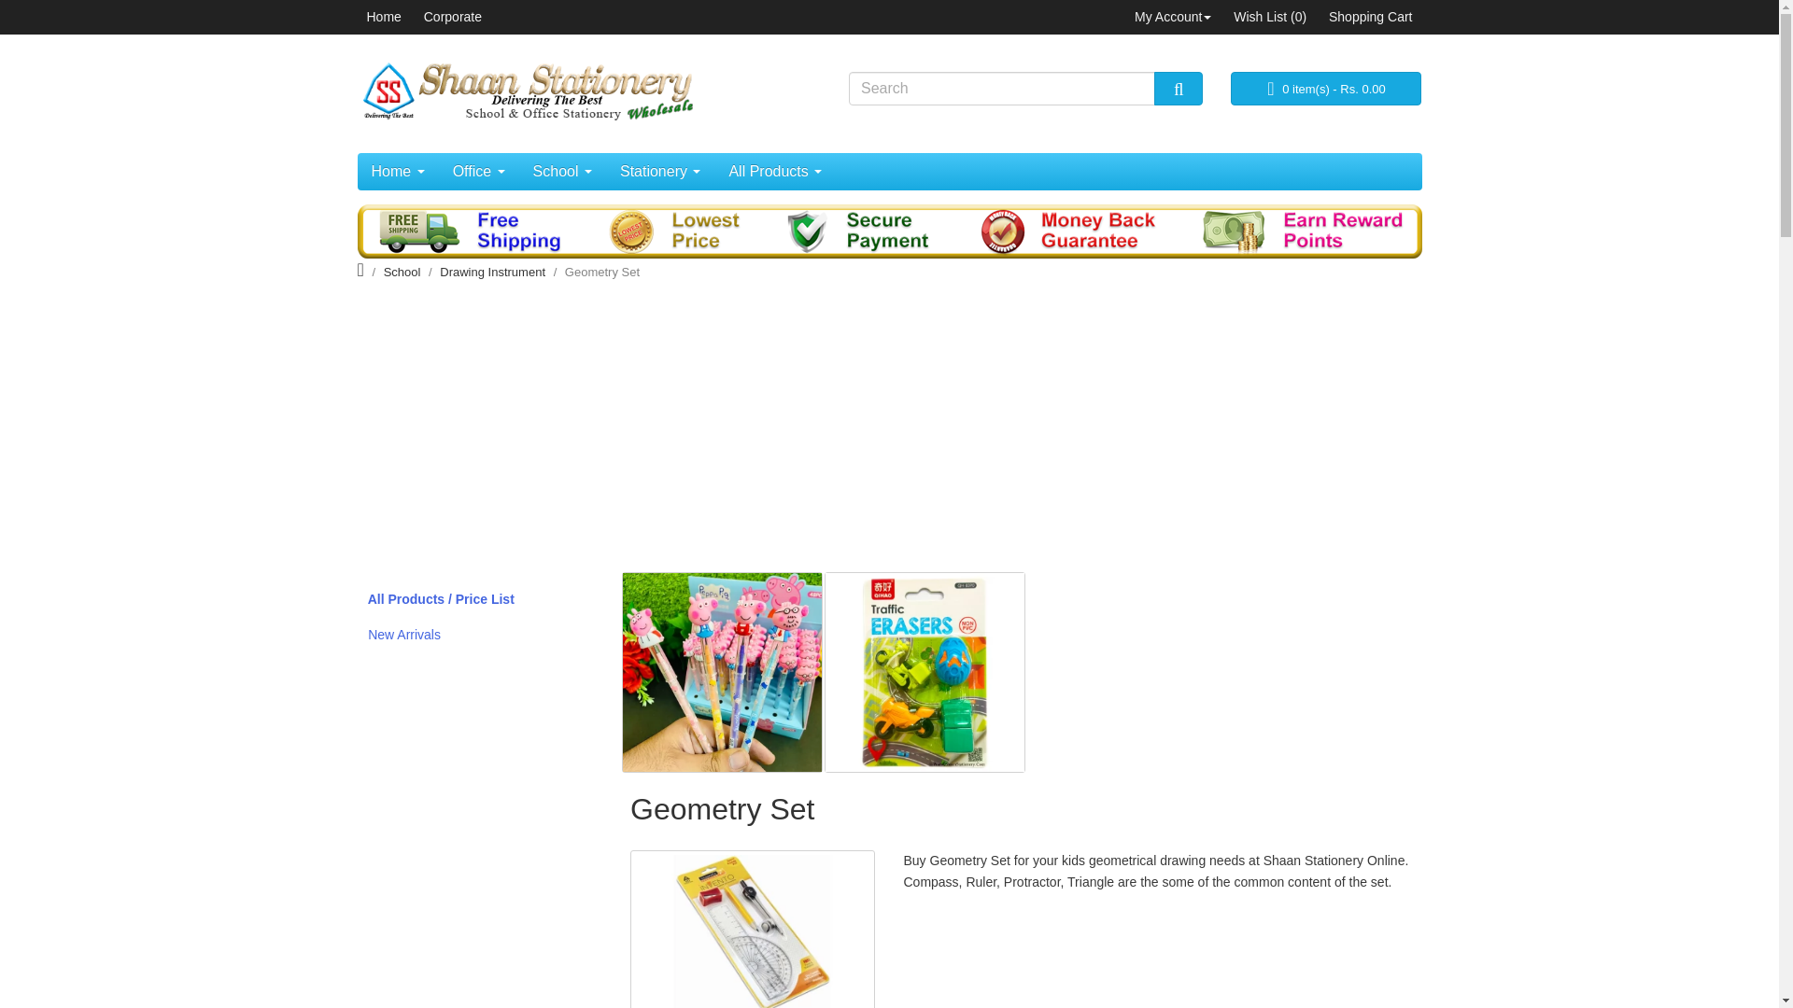  I want to click on Home Portal, so click(383, 16).